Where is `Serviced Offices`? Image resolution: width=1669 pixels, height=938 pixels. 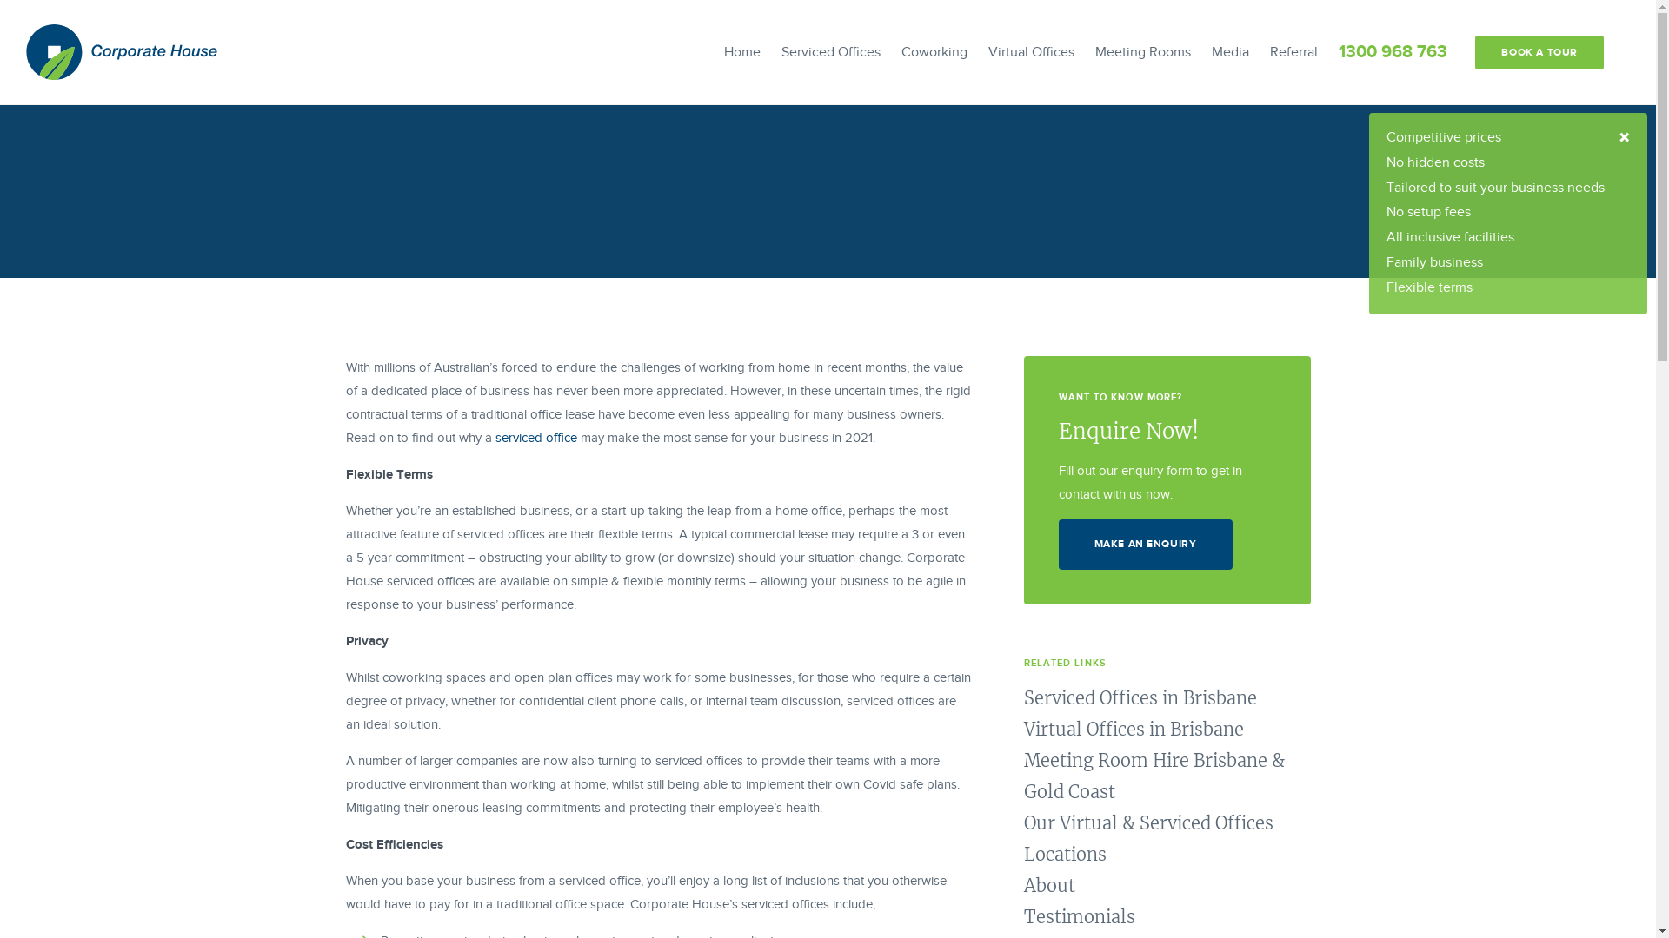 Serviced Offices is located at coordinates (831, 52).